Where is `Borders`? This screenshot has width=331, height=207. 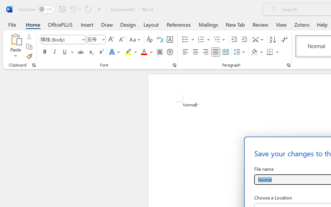 Borders is located at coordinates (270, 52).